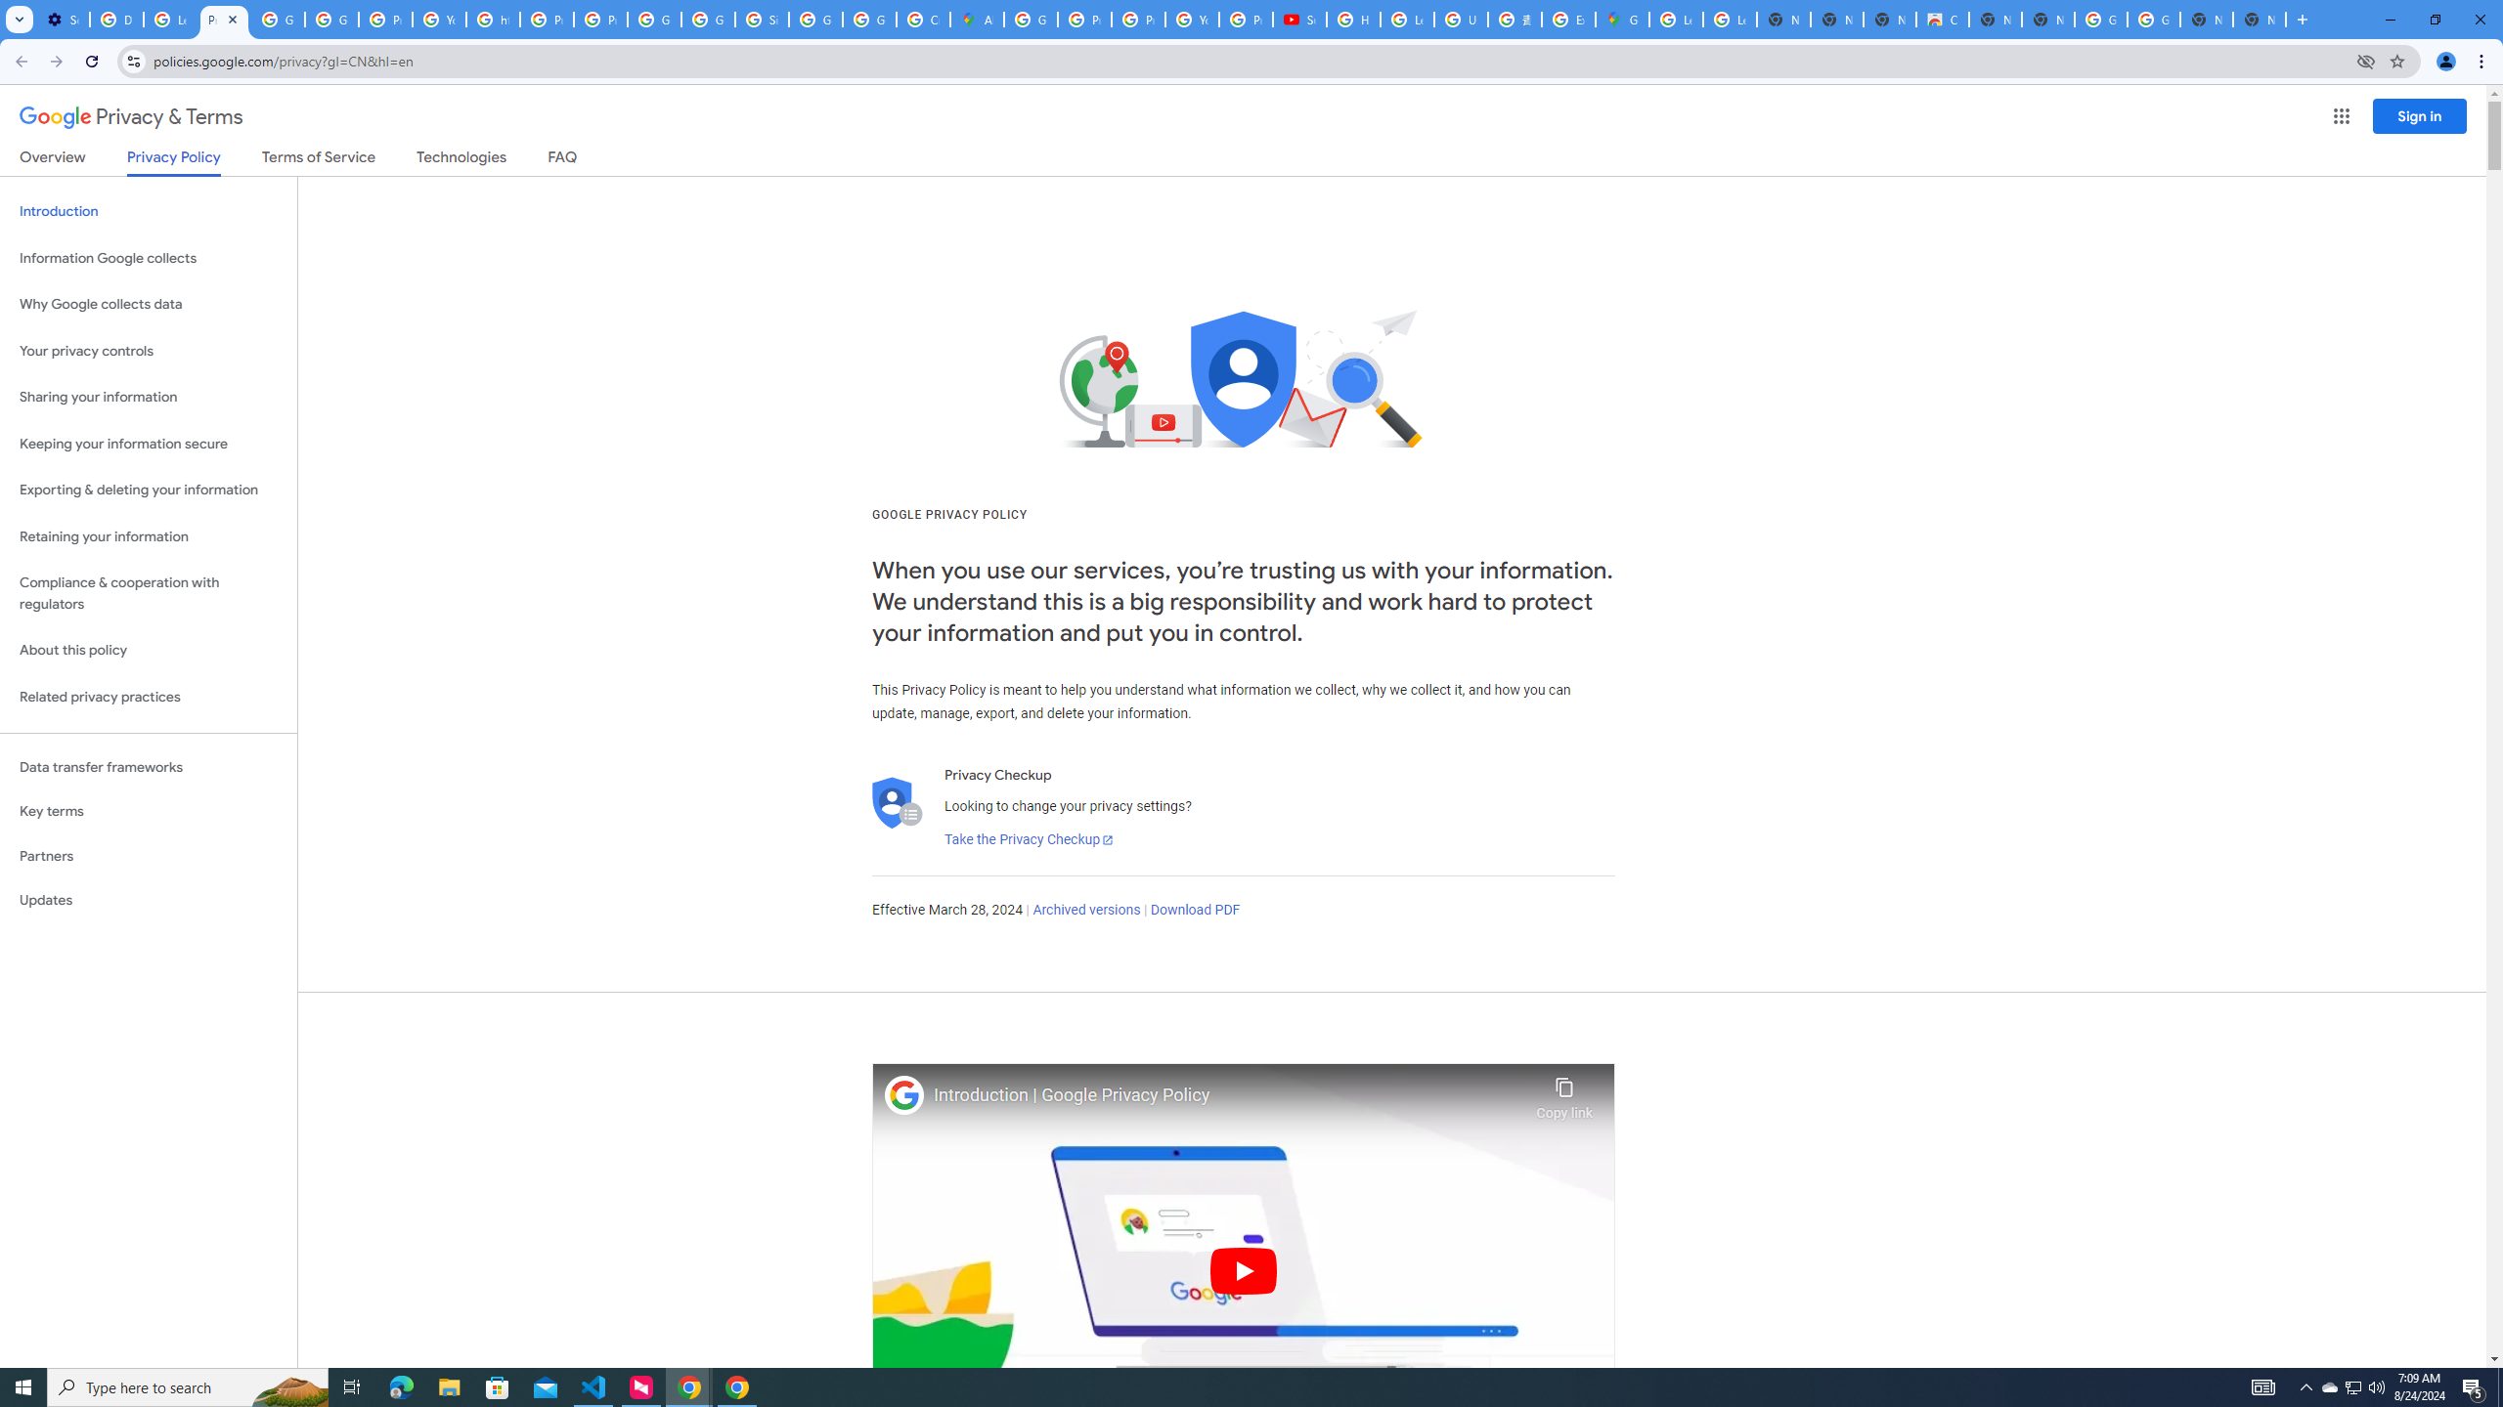  I want to click on Google Images, so click(2153, 20).